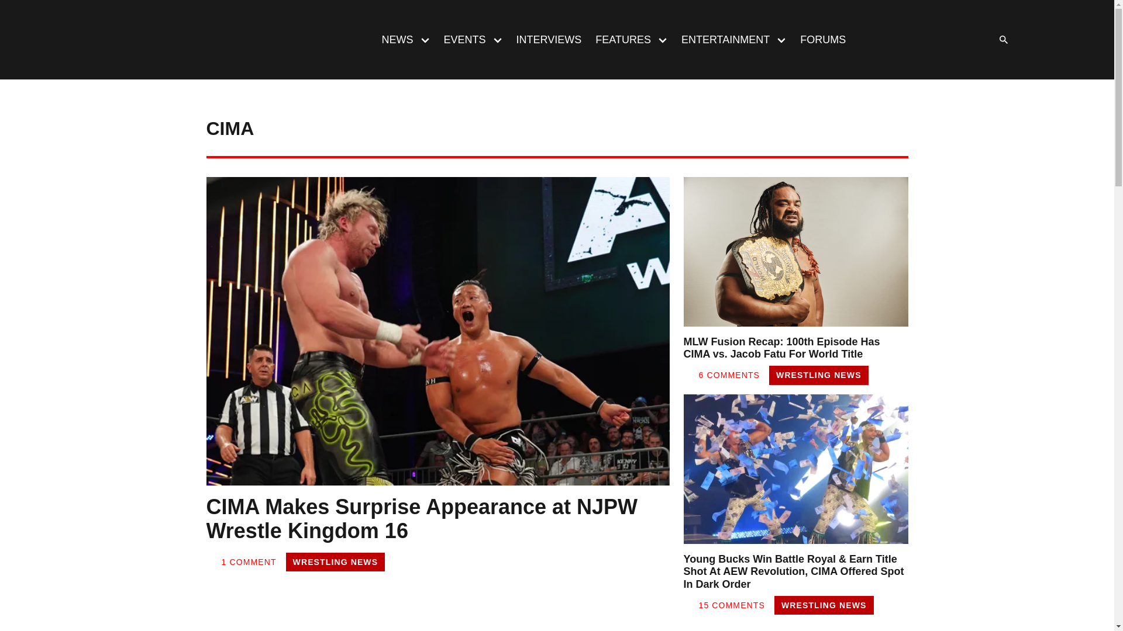  Describe the element at coordinates (461, 40) in the screenshot. I see `EVENTS` at that location.